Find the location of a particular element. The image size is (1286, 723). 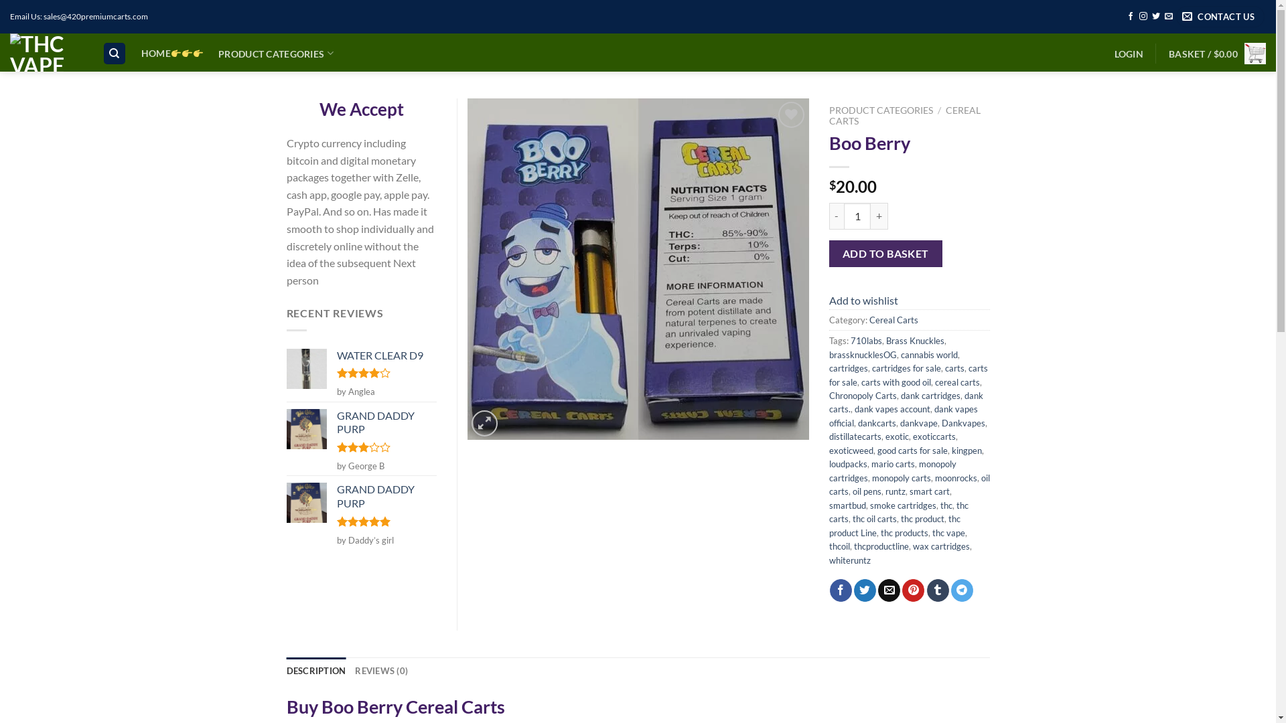

GRAND DADDY PURP is located at coordinates (386, 497).